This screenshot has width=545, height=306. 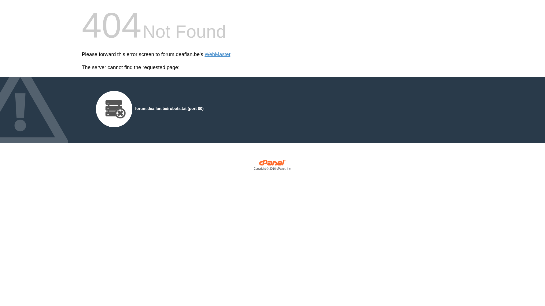 I want to click on WebMaster, so click(x=217, y=54).